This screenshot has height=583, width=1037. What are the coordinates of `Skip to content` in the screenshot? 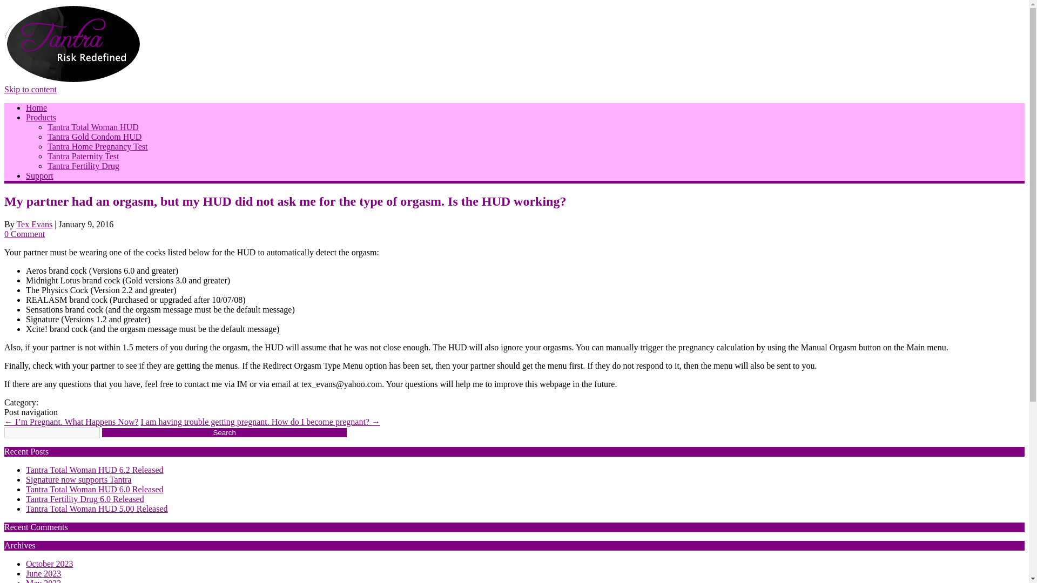 It's located at (30, 89).